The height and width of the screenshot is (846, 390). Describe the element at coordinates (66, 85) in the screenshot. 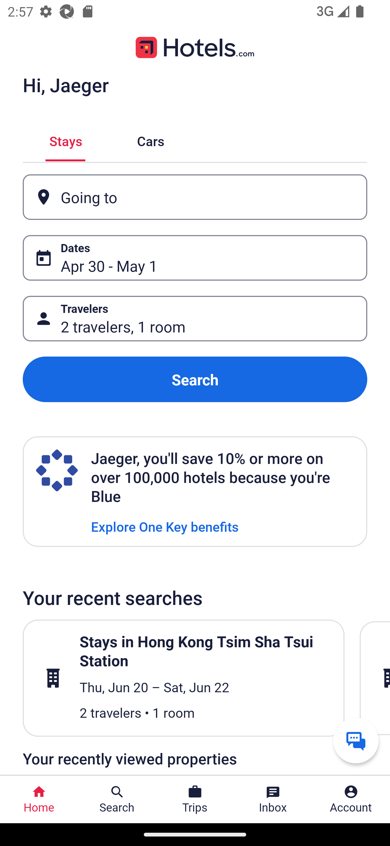

I see `Hi, Jaeger` at that location.